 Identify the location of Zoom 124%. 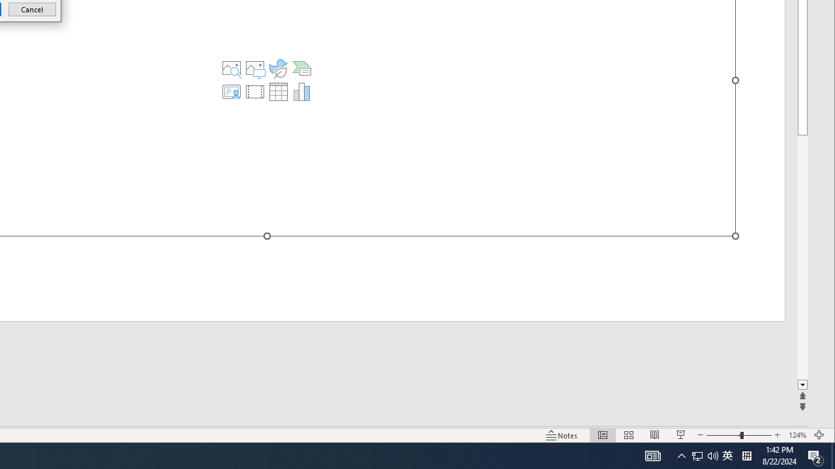
(797, 435).